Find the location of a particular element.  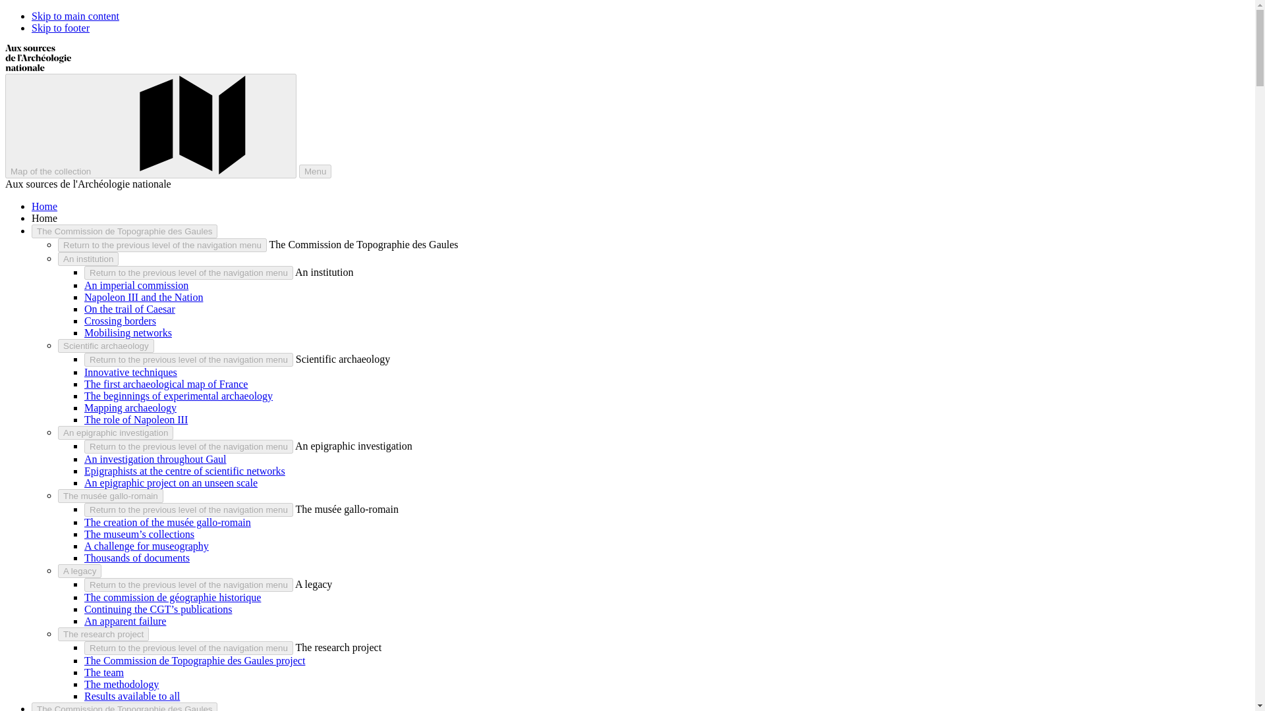

An epigraphic investigation is located at coordinates (116, 433).